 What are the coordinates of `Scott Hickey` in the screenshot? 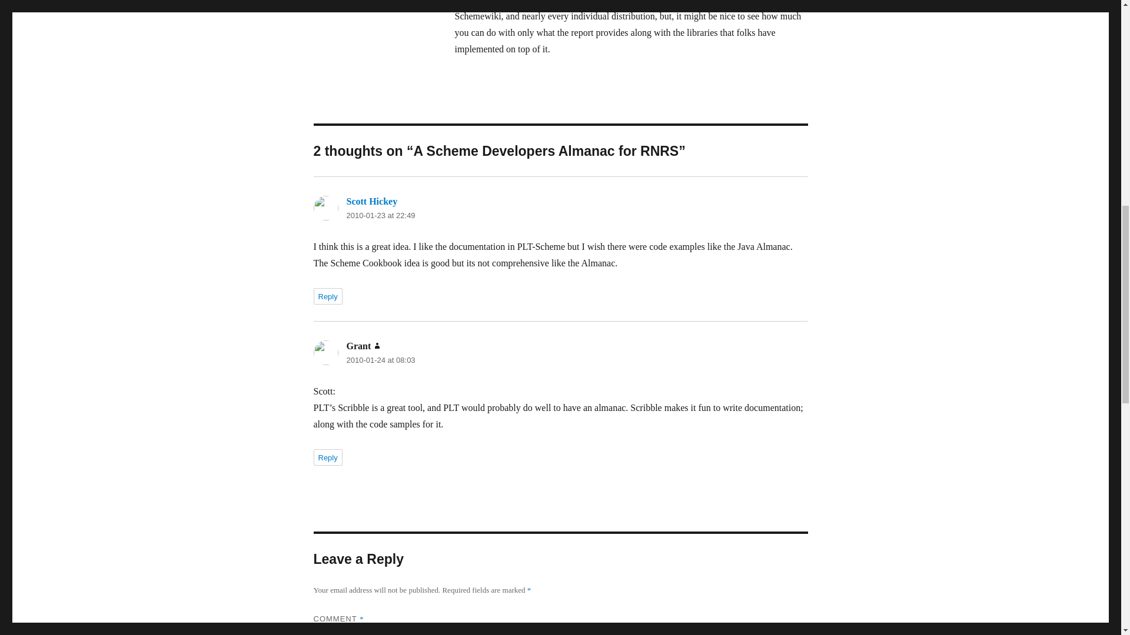 It's located at (371, 201).